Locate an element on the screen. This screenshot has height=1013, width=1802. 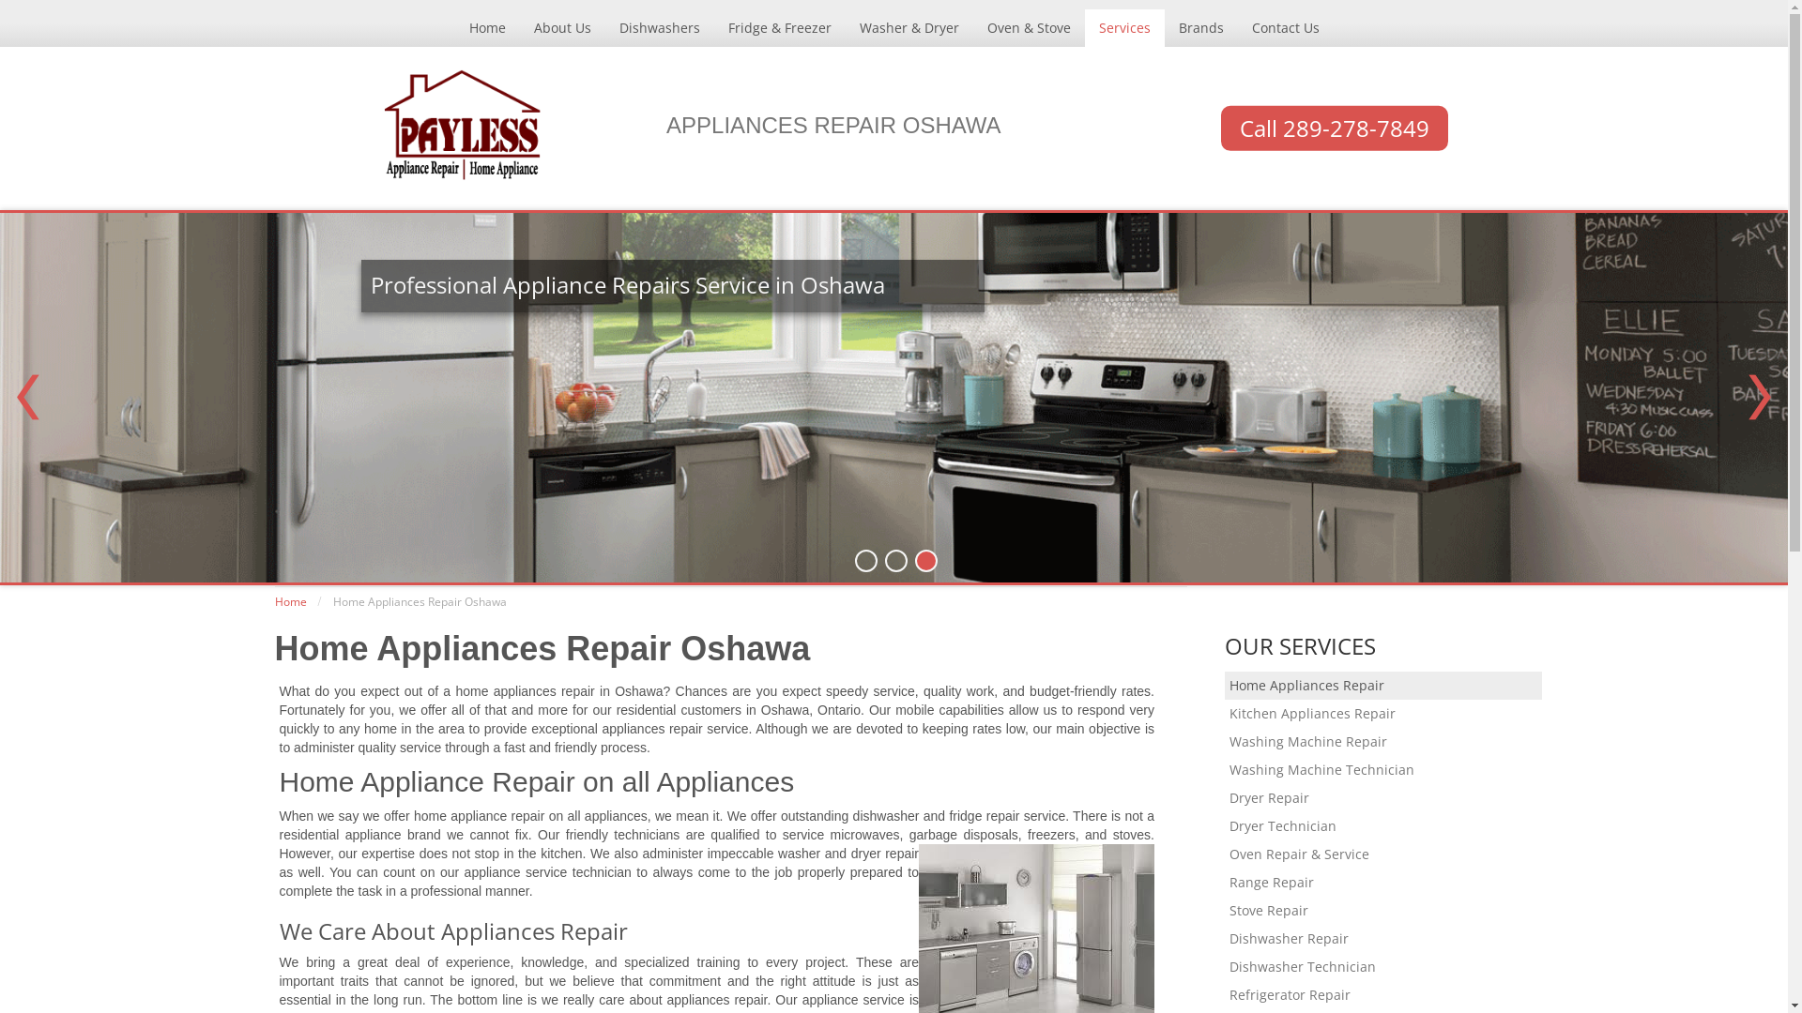
Washing Machine Technician is located at coordinates (1383, 770).